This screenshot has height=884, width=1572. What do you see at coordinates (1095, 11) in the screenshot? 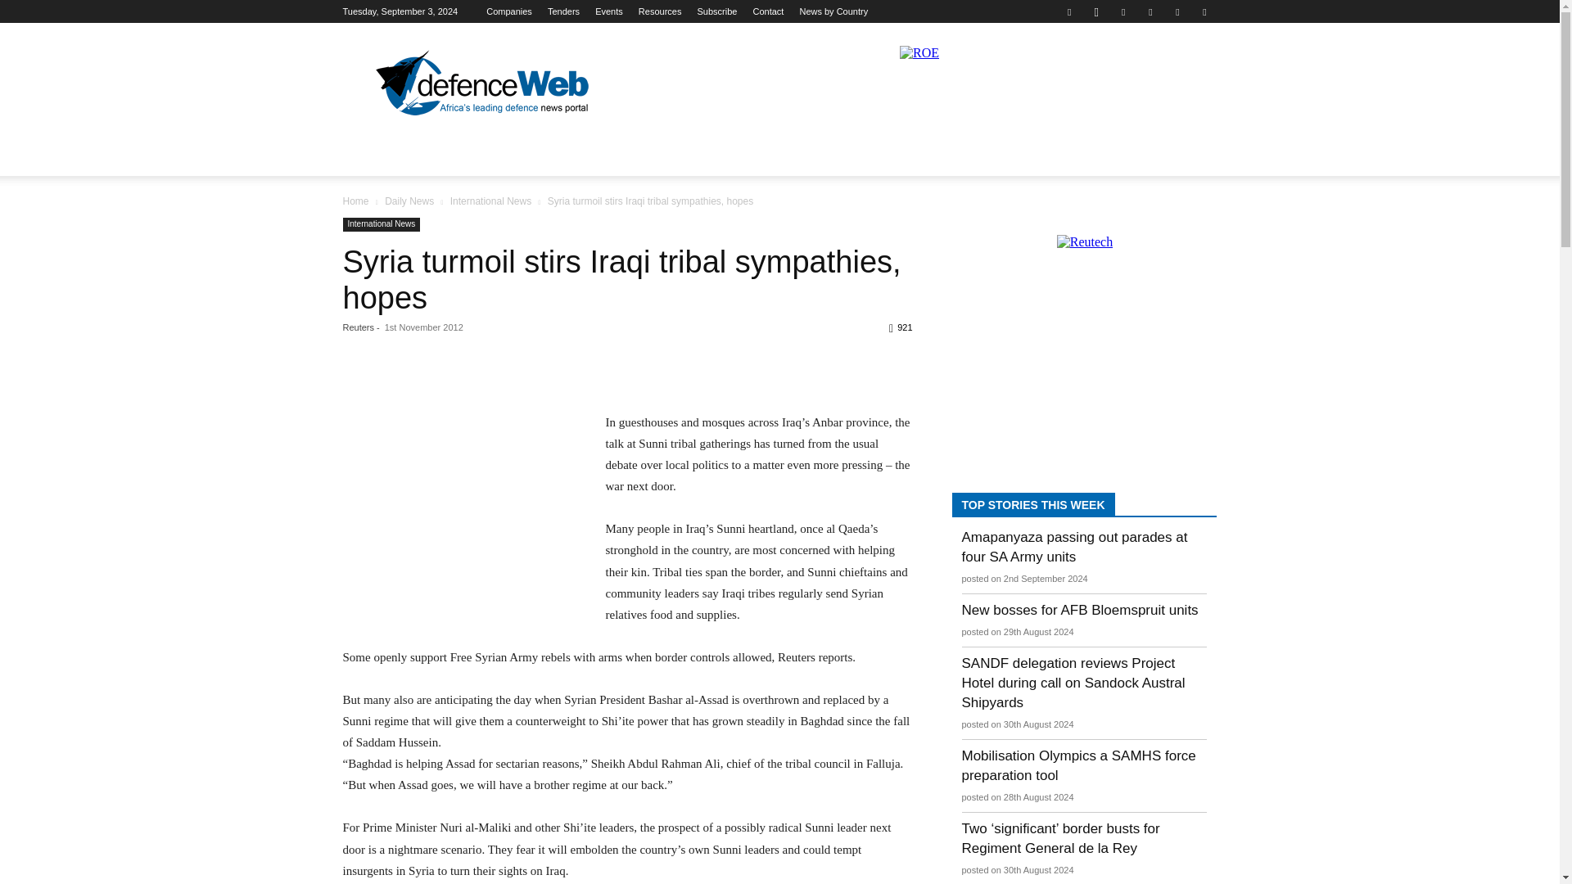
I see `Instagram` at bounding box center [1095, 11].